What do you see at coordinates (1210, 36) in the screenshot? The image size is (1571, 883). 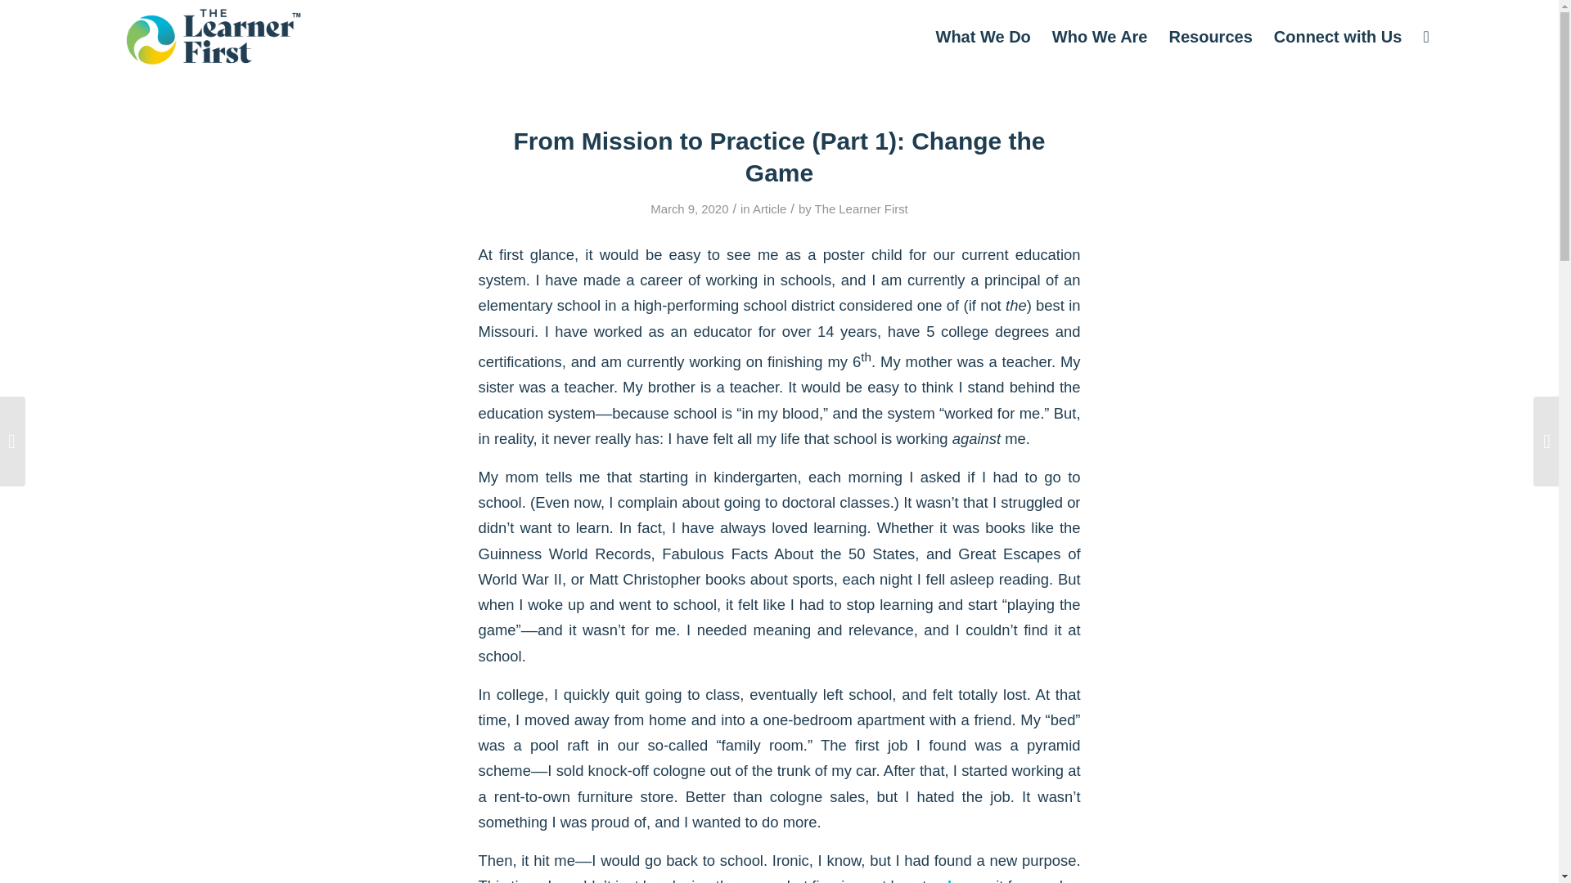 I see `Resources` at bounding box center [1210, 36].